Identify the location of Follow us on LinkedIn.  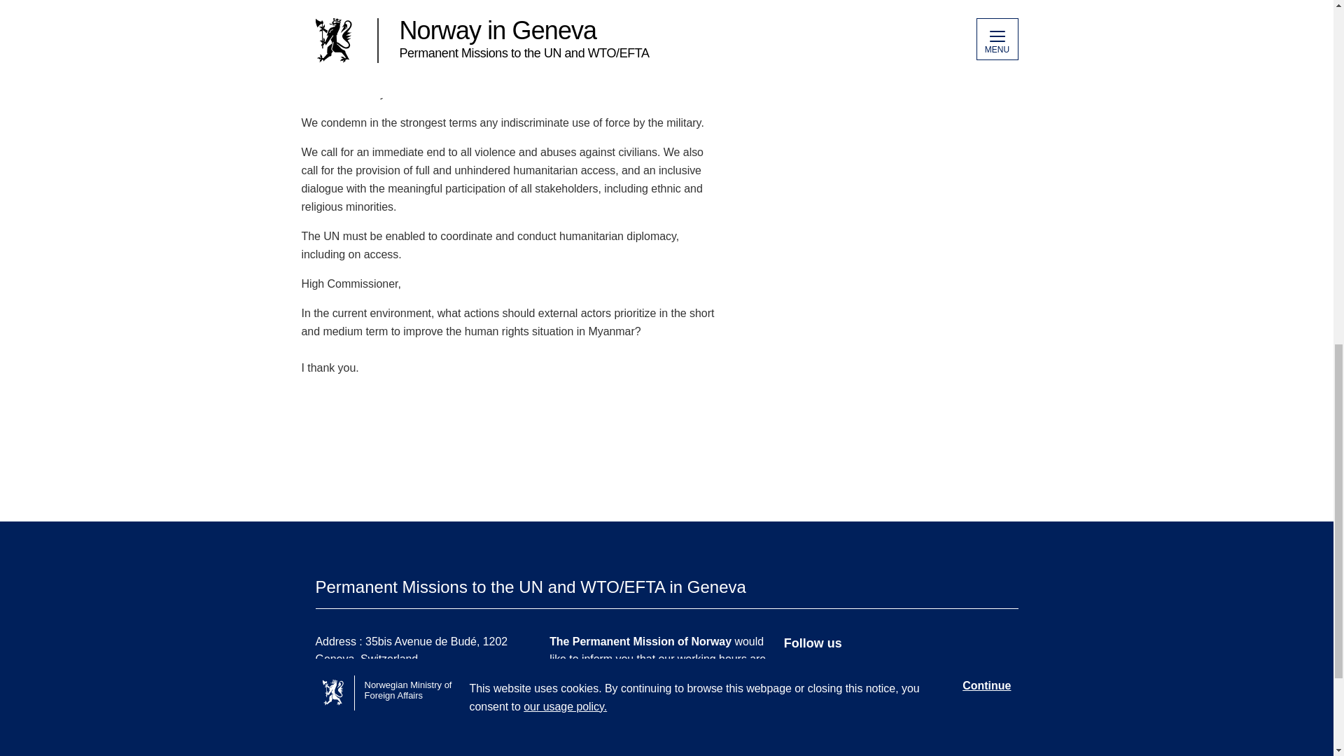
(890, 701).